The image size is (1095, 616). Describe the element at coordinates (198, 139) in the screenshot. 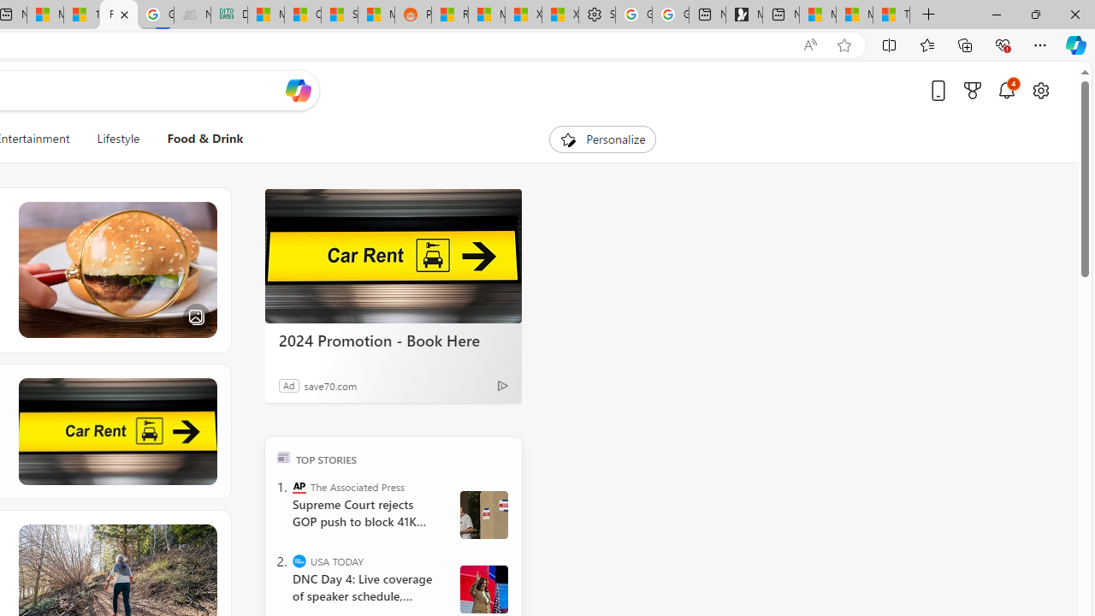

I see `Food & Drink` at that location.